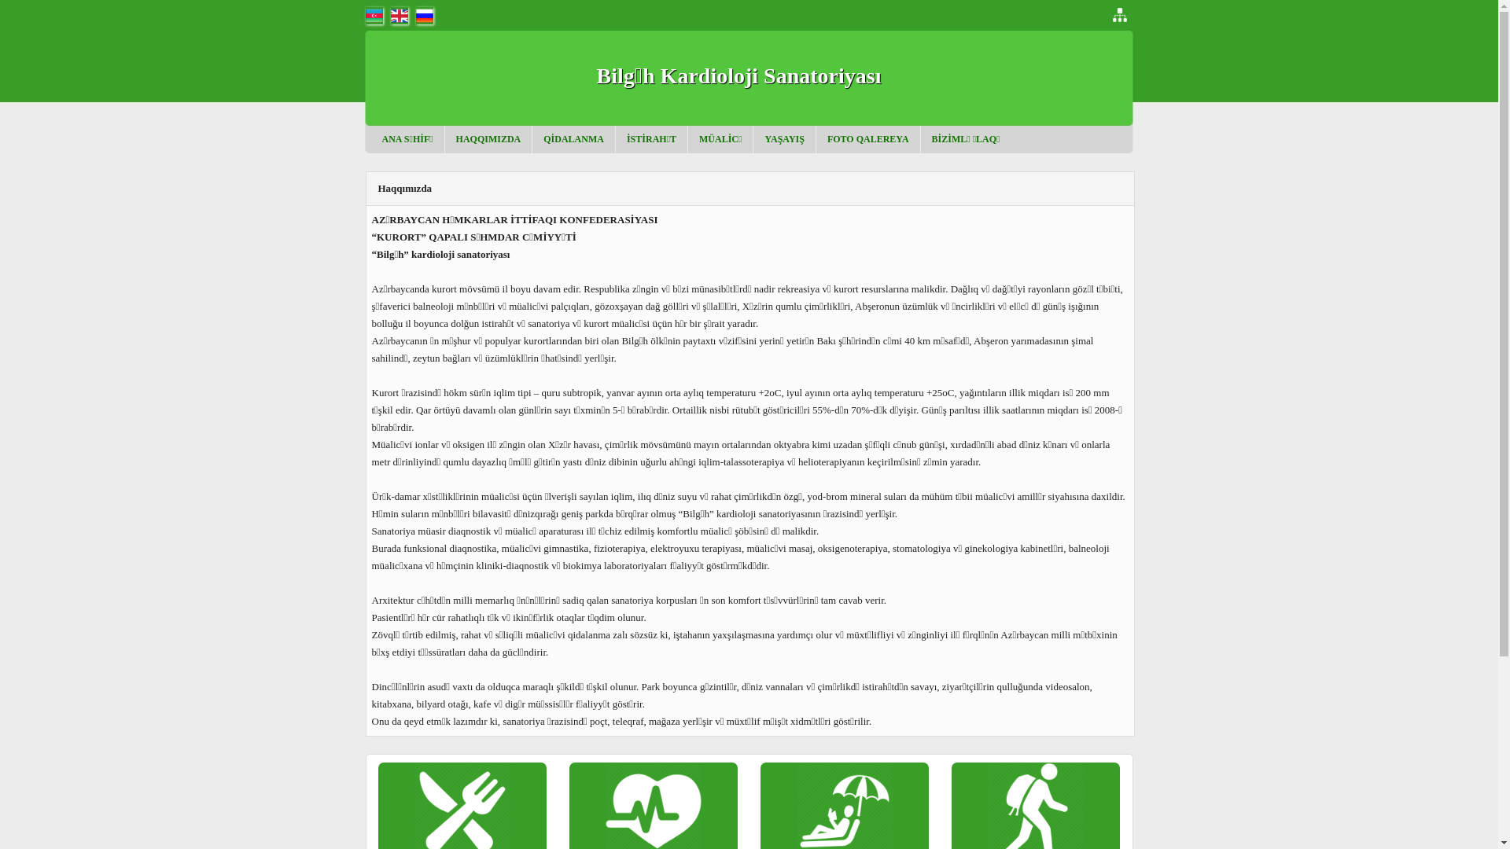 The width and height of the screenshot is (1510, 849). I want to click on FOTO QALEREYA, so click(868, 139).